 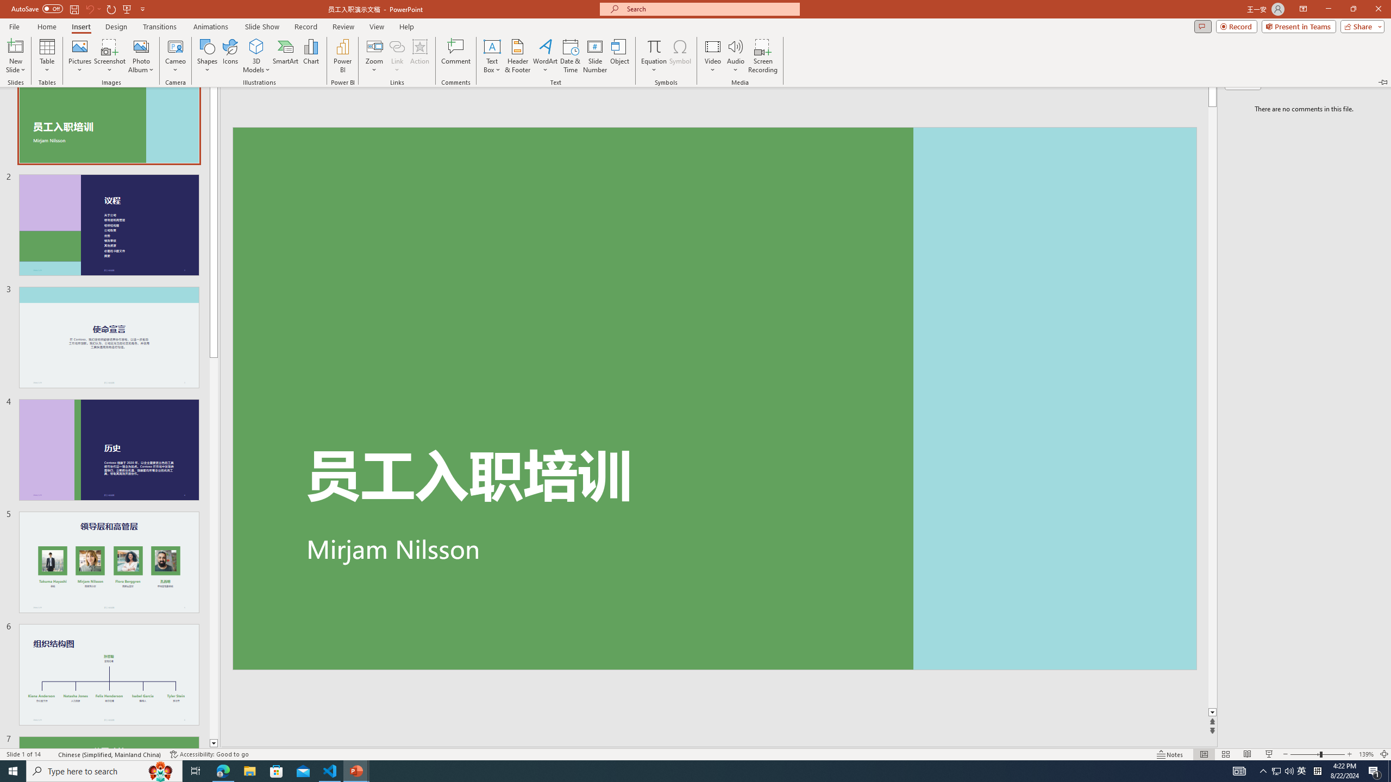 What do you see at coordinates (550, 46) in the screenshot?
I see `Help` at bounding box center [550, 46].